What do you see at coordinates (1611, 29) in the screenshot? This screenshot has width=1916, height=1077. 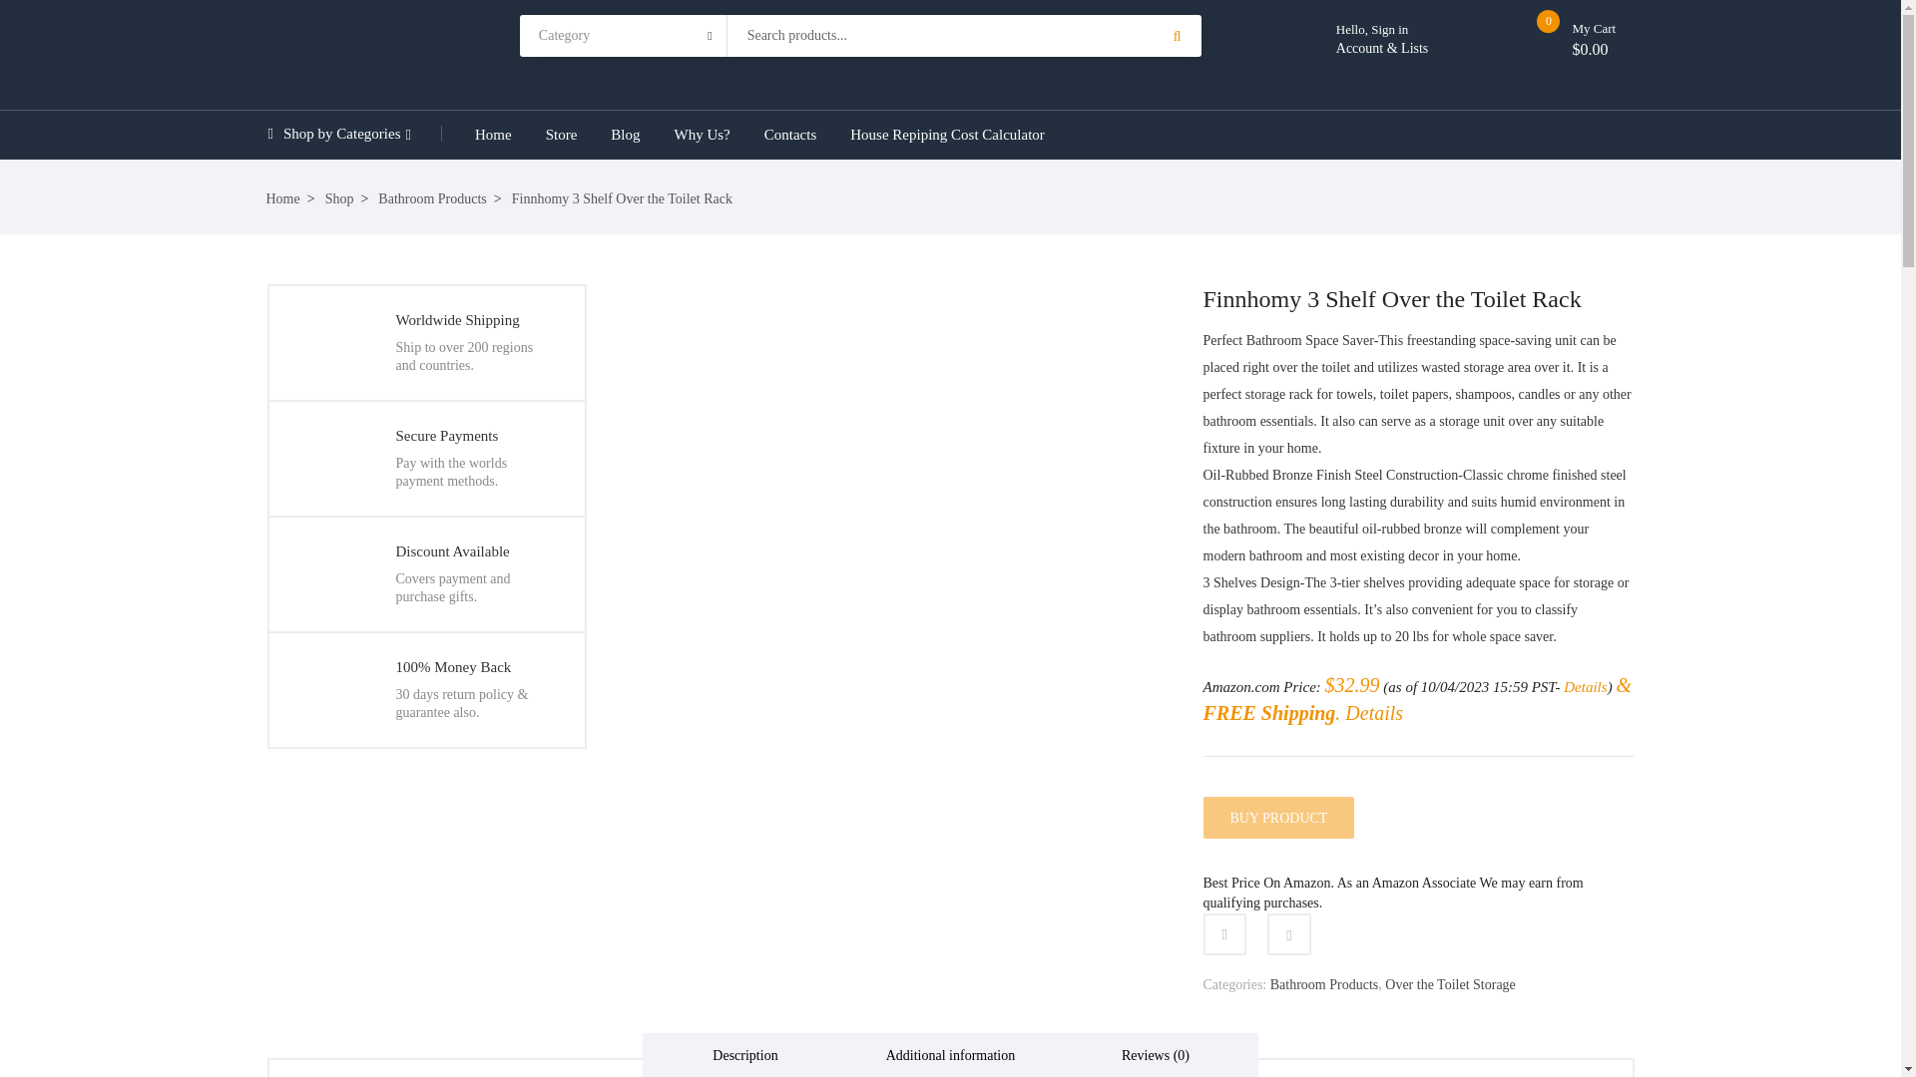 I see `My Cart` at bounding box center [1611, 29].